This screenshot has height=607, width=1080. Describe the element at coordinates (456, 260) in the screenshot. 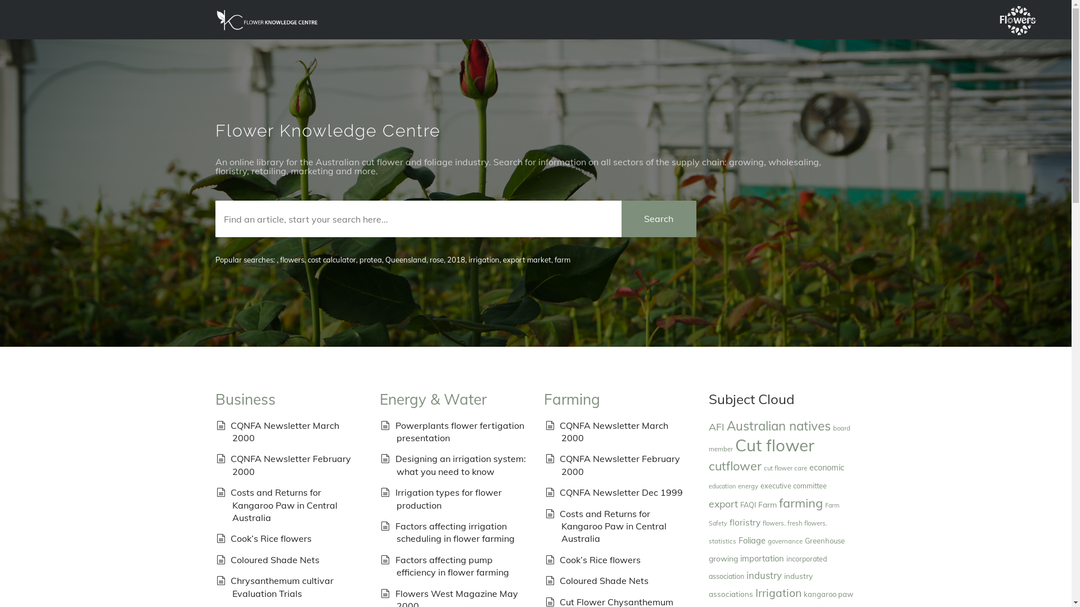

I see `2018` at that location.